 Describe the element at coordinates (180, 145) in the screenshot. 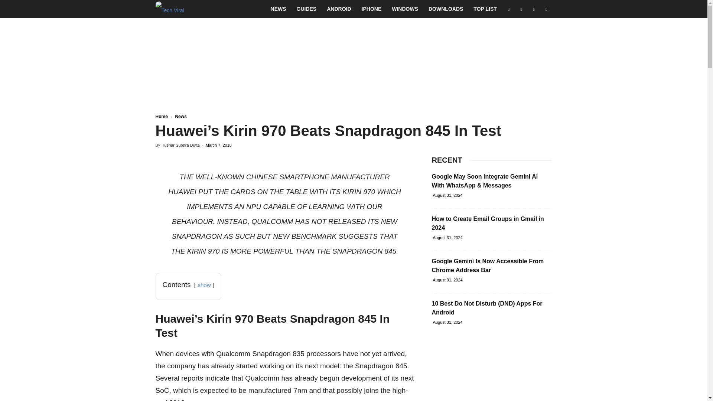

I see `Tushar Subhra Dutta` at that location.